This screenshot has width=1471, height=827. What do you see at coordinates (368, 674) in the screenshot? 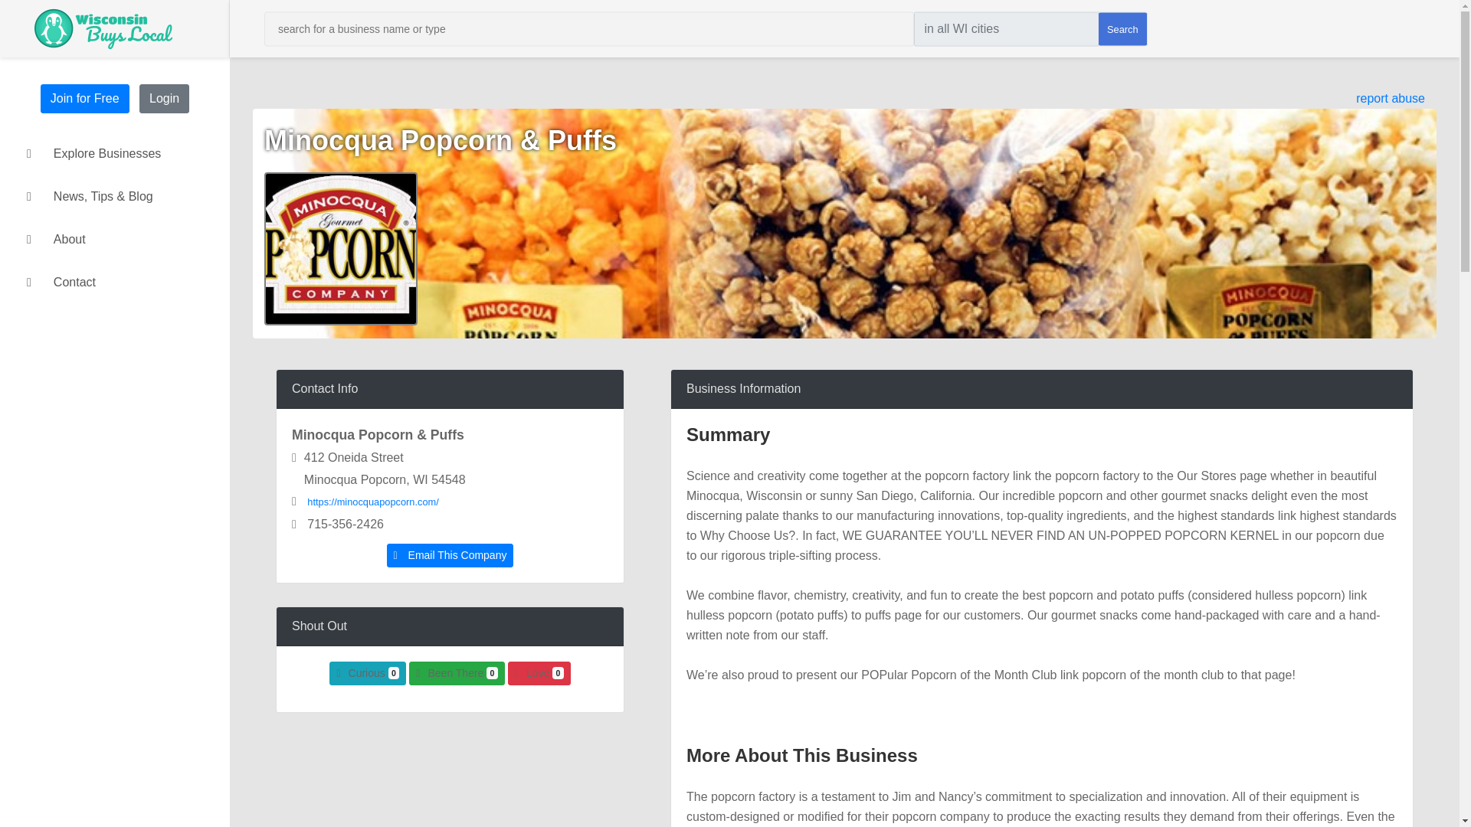
I see `Curious 0` at bounding box center [368, 674].